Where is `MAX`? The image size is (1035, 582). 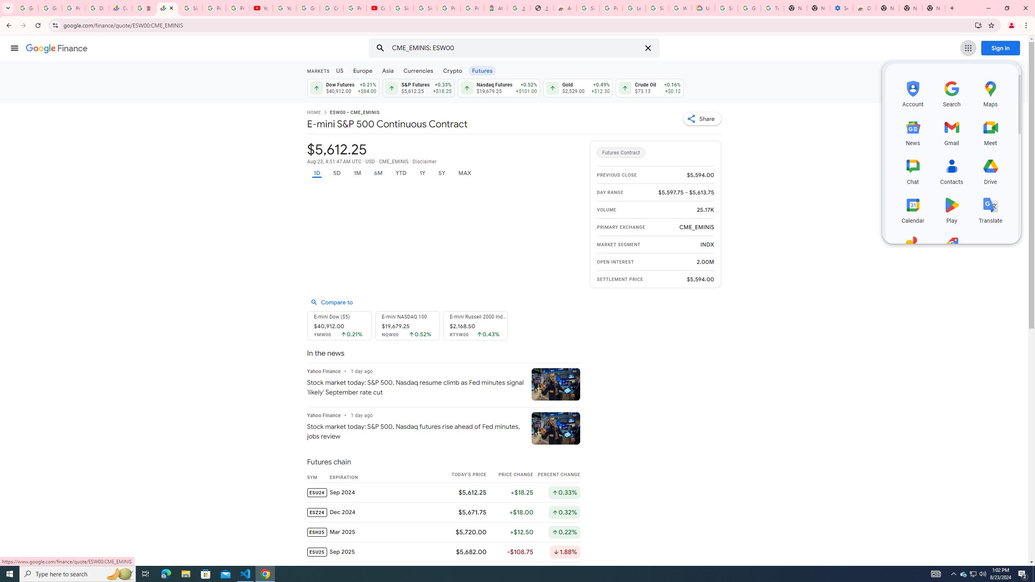 MAX is located at coordinates (465, 173).